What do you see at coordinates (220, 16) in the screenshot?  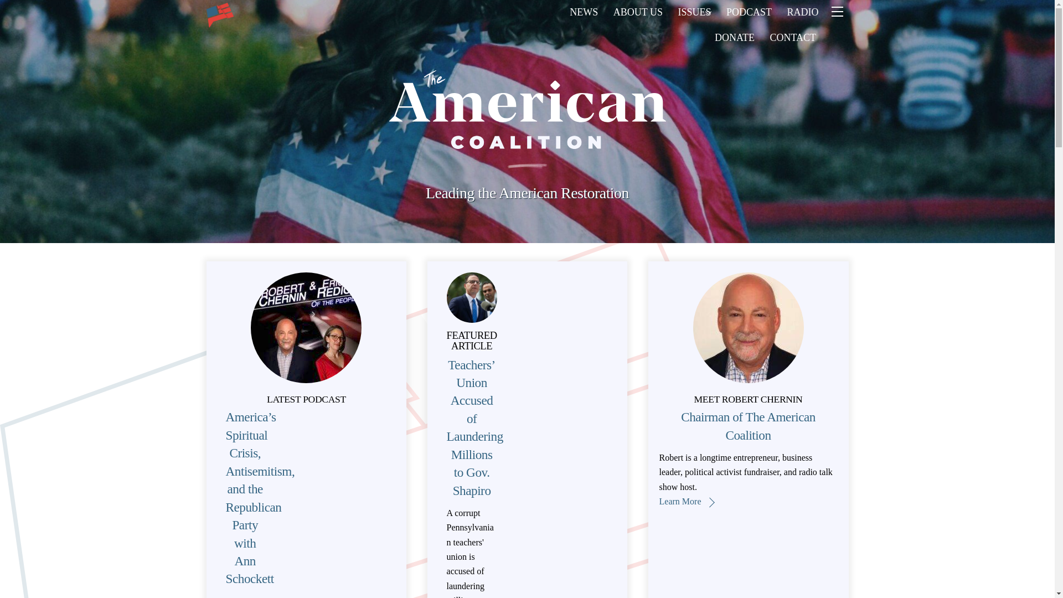 I see `favicon` at bounding box center [220, 16].